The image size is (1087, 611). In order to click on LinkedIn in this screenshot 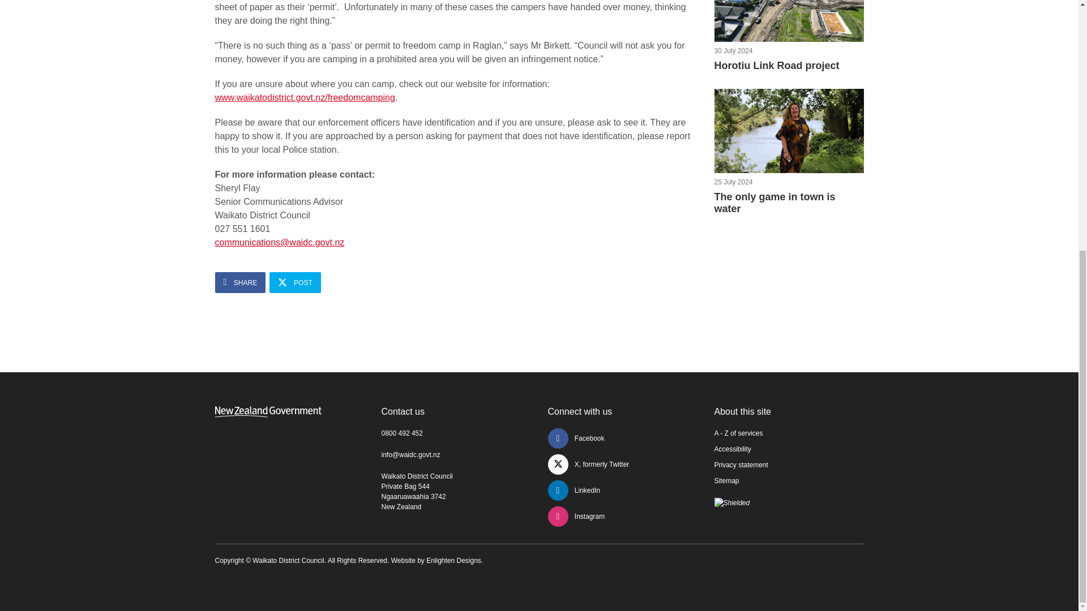, I will do `click(576, 517)`.